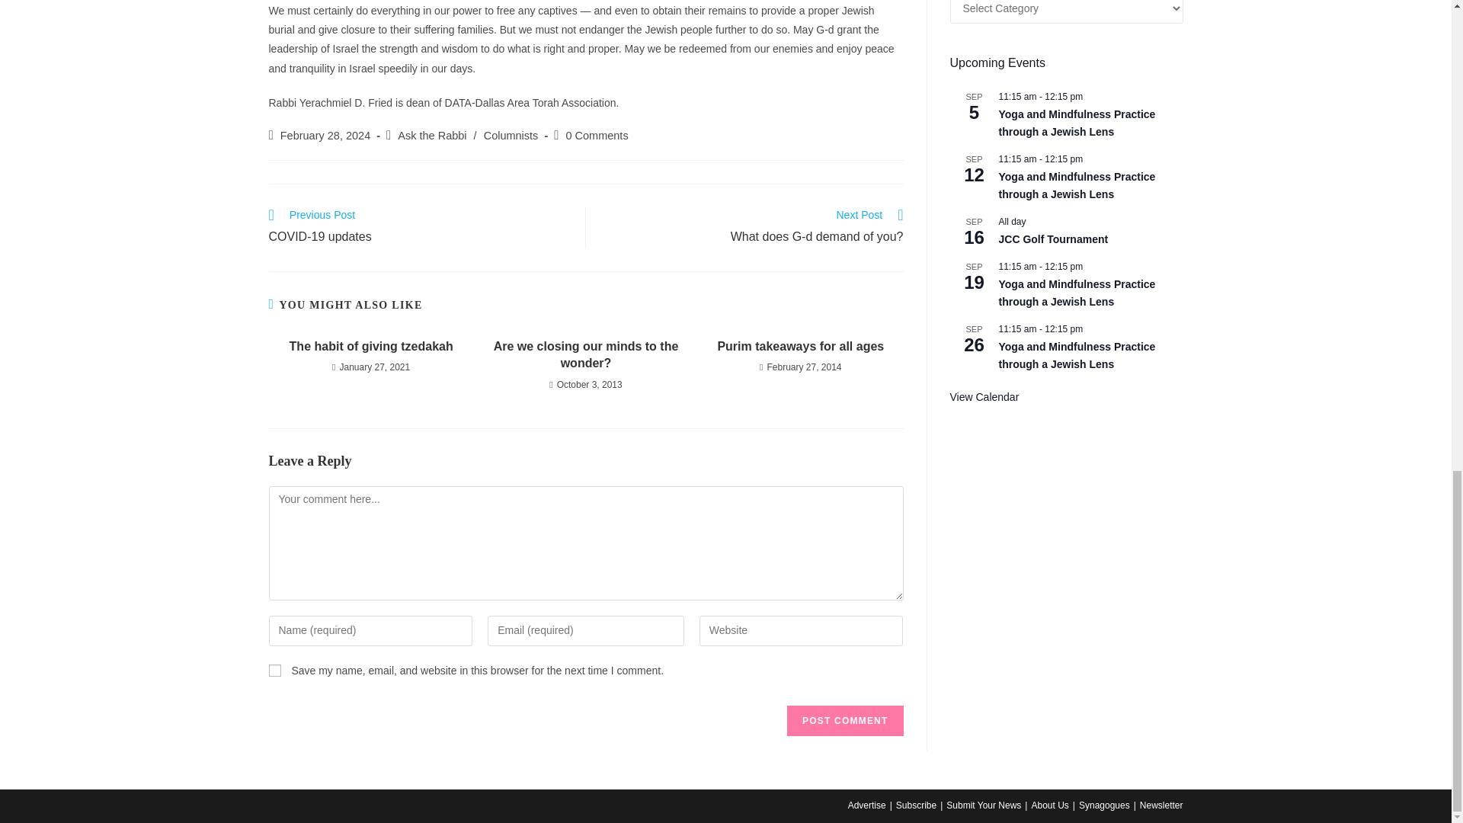  Describe the element at coordinates (844, 720) in the screenshot. I see `Post Comment` at that location.